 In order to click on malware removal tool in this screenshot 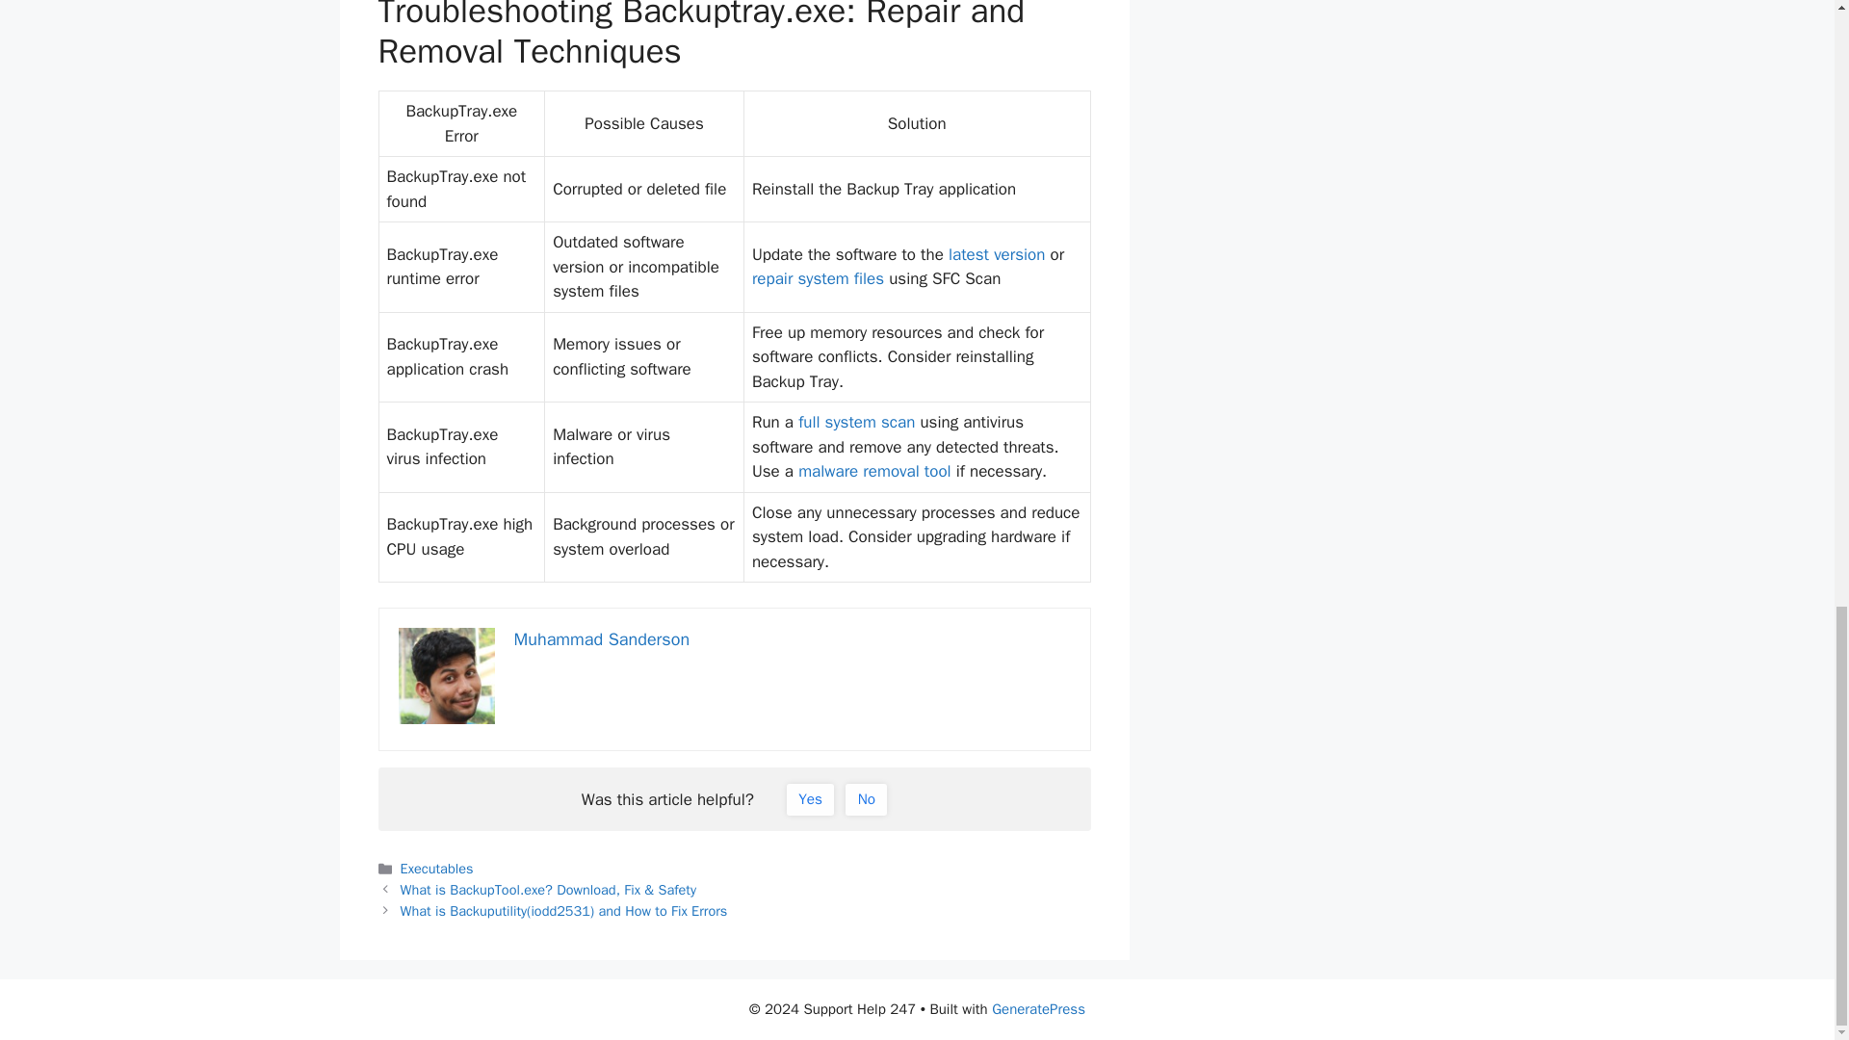, I will do `click(874, 472)`.